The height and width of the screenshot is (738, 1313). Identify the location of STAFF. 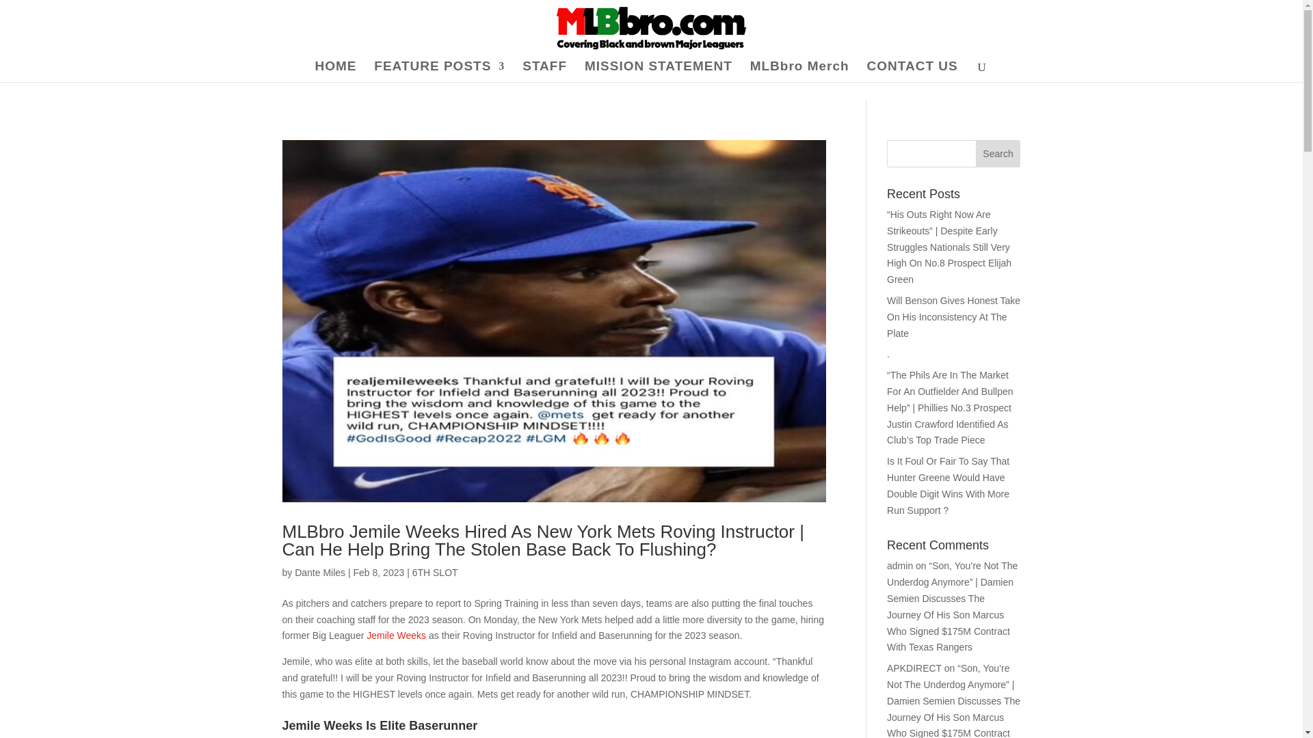
(544, 71).